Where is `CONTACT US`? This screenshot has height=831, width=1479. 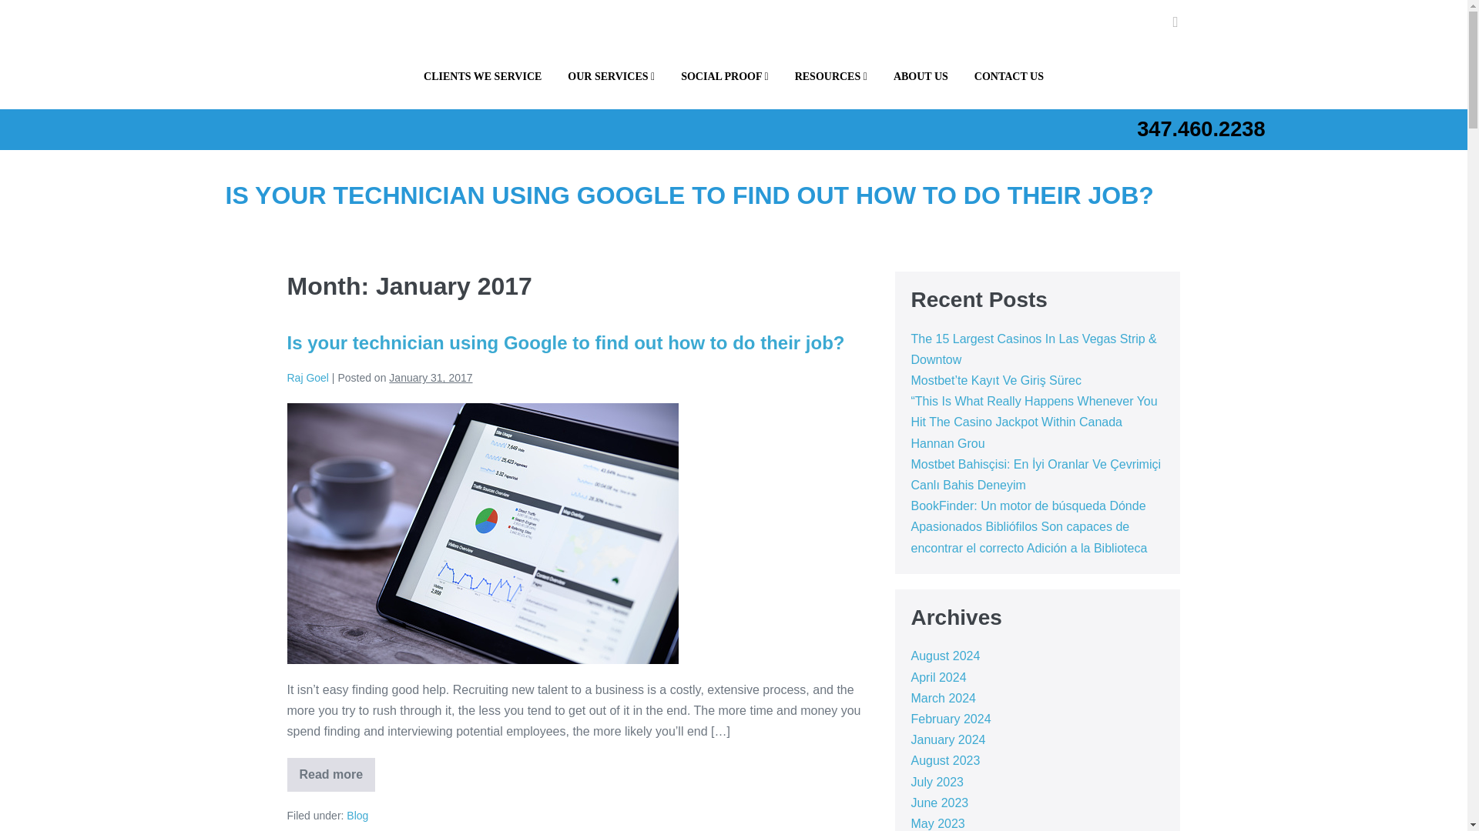 CONTACT US is located at coordinates (1009, 77).